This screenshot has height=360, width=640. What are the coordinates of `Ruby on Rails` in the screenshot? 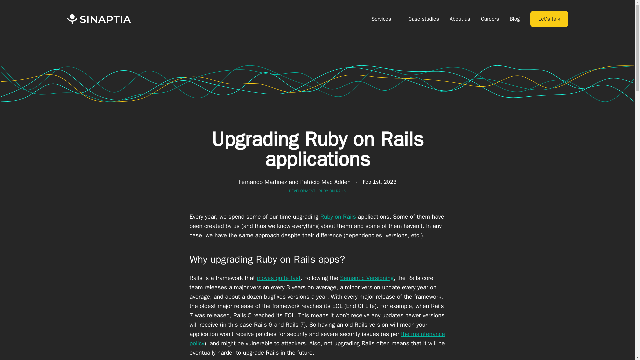 It's located at (338, 217).